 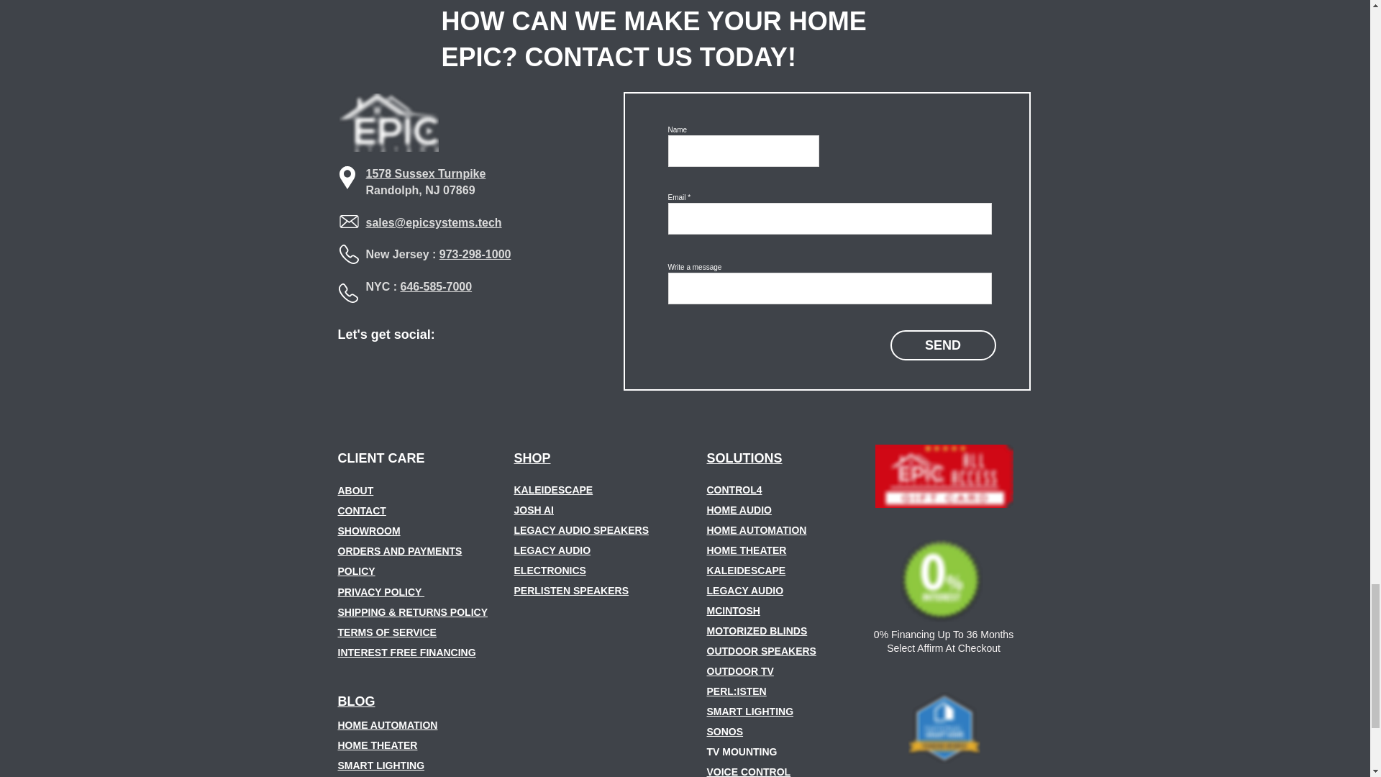 I want to click on National Smart Member Bergen County NJ, so click(x=943, y=728).